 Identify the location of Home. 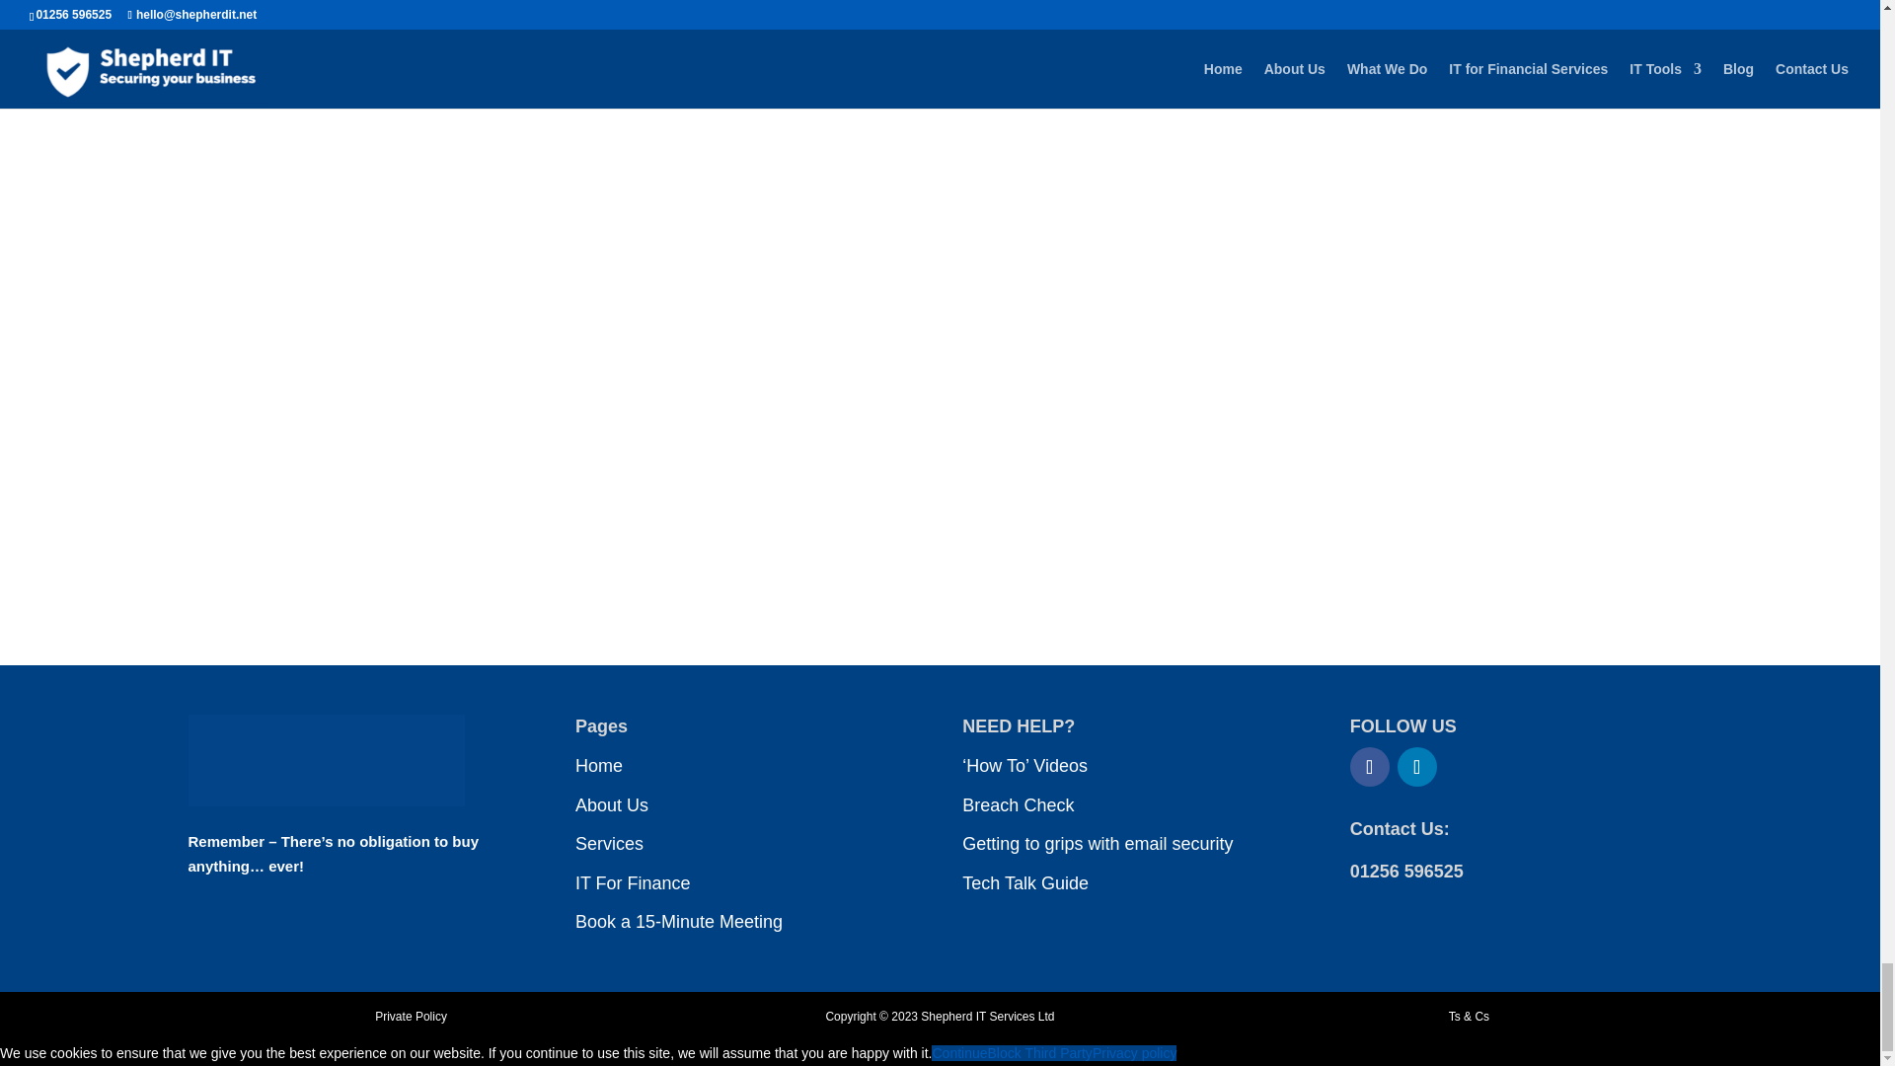
(599, 766).